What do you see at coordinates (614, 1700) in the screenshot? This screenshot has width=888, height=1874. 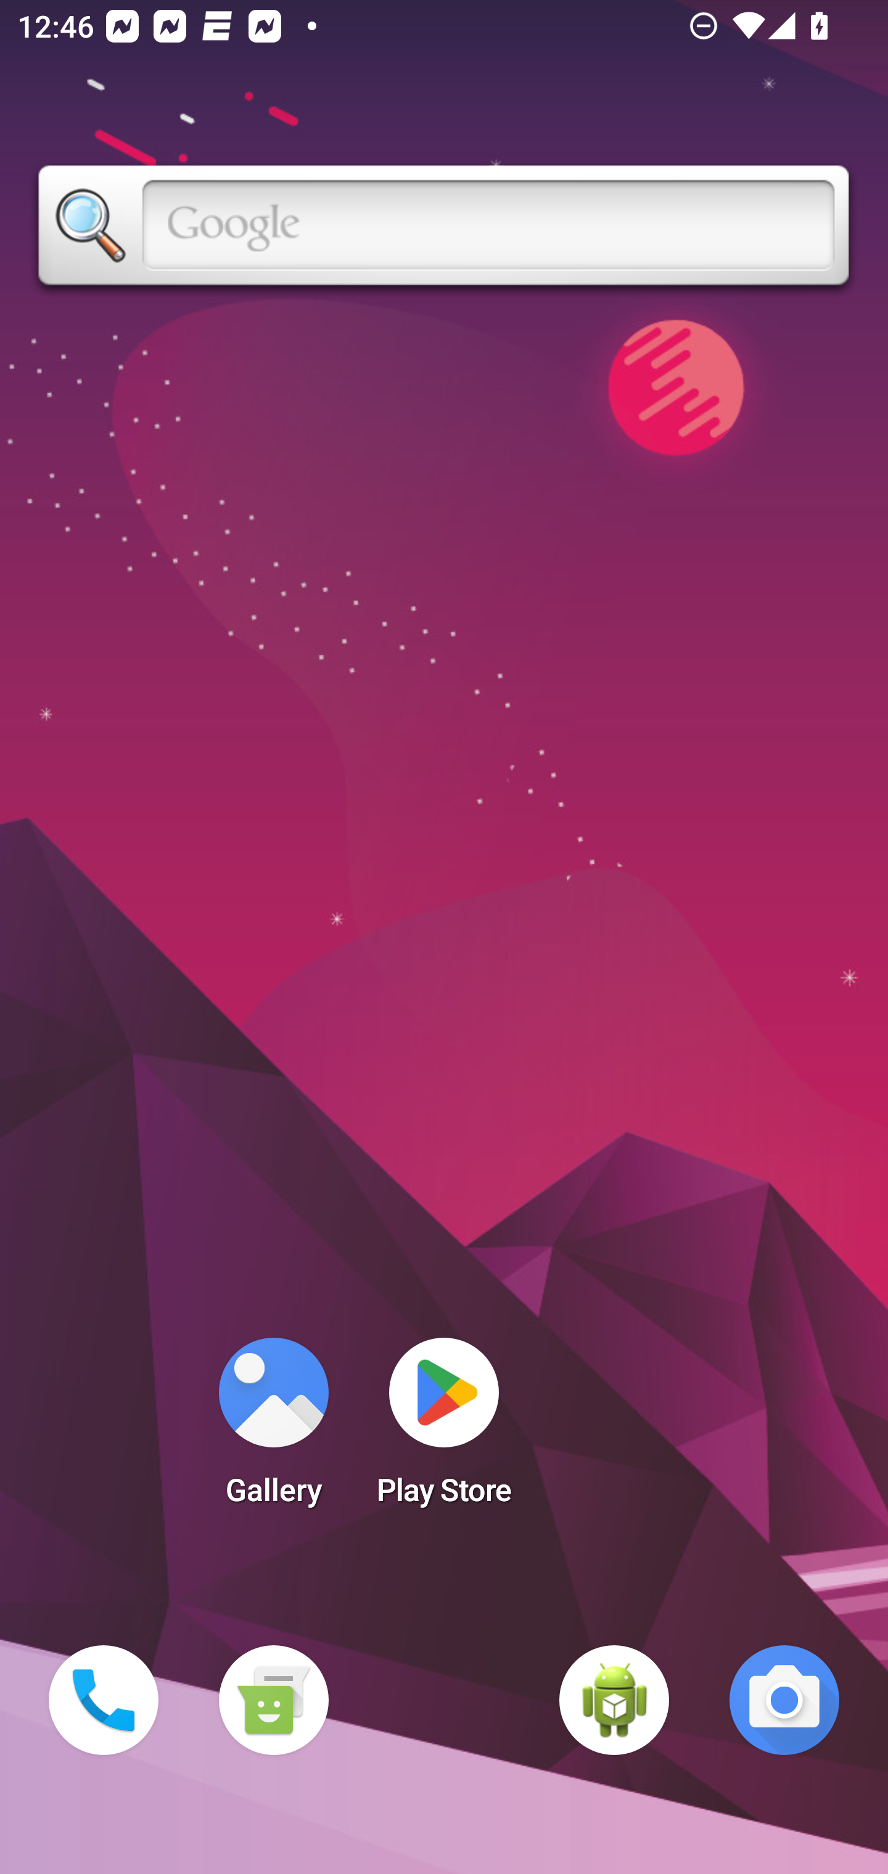 I see `WebView Browser Tester` at bounding box center [614, 1700].